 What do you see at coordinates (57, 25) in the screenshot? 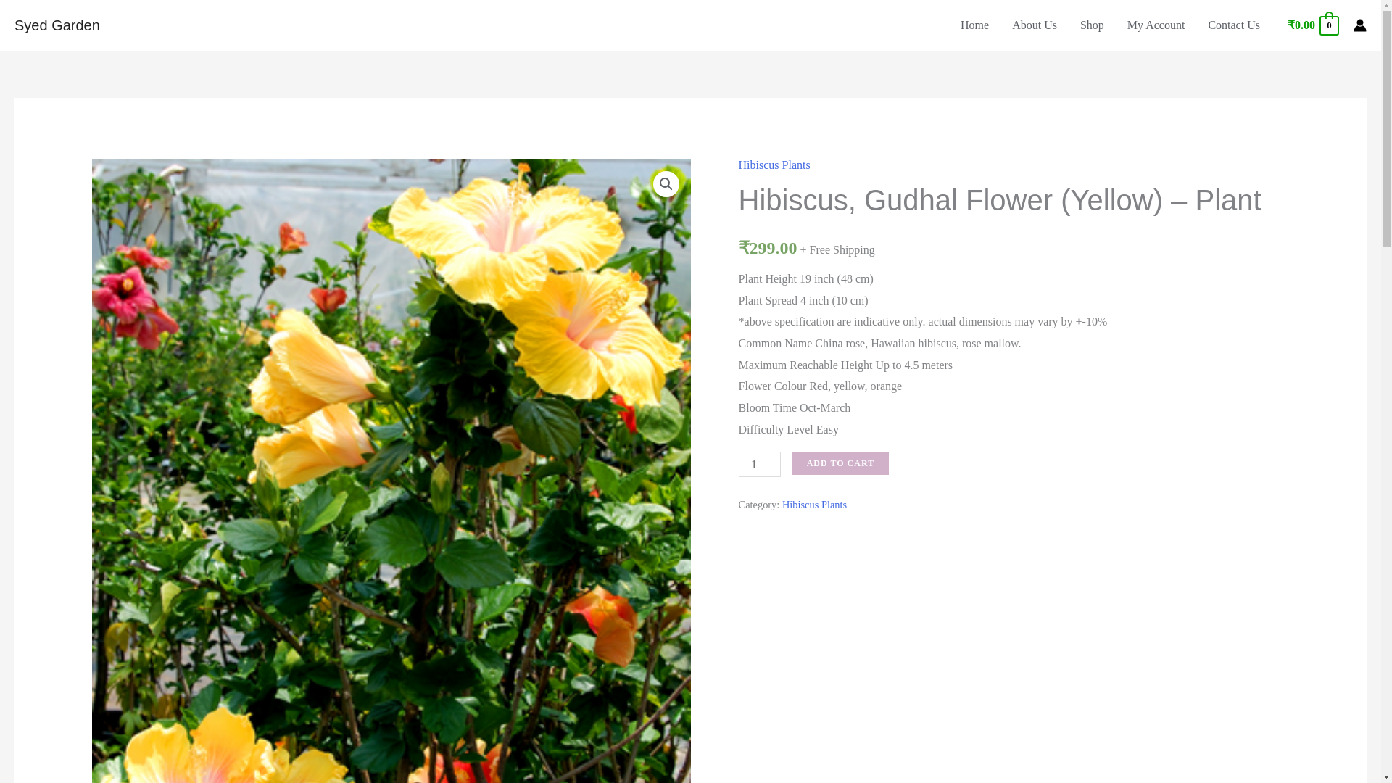
I see `Syed Garden` at bounding box center [57, 25].